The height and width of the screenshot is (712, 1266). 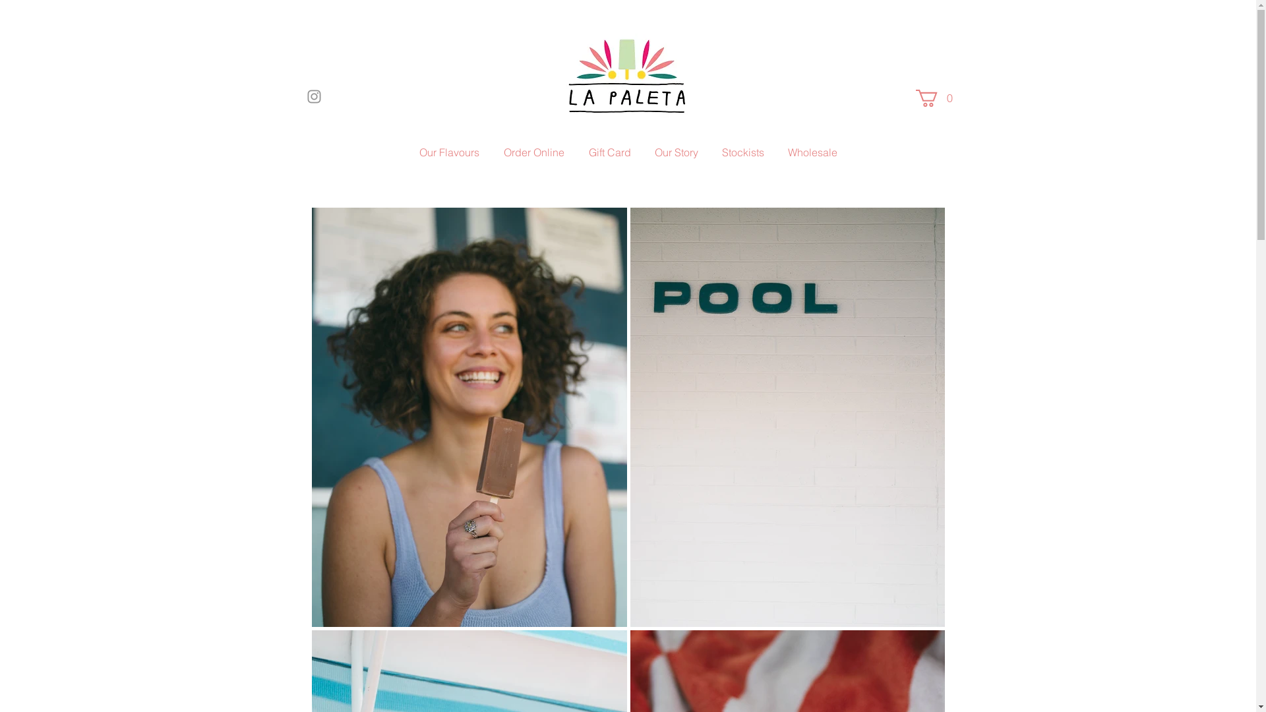 I want to click on Order Online, so click(x=534, y=152).